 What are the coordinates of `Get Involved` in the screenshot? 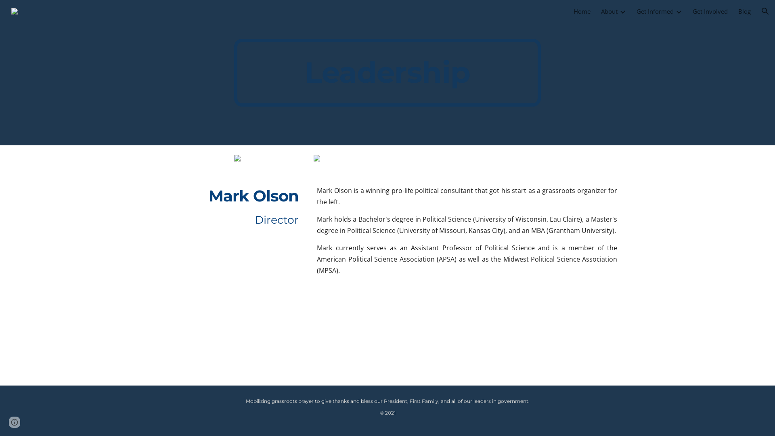 It's located at (710, 11).